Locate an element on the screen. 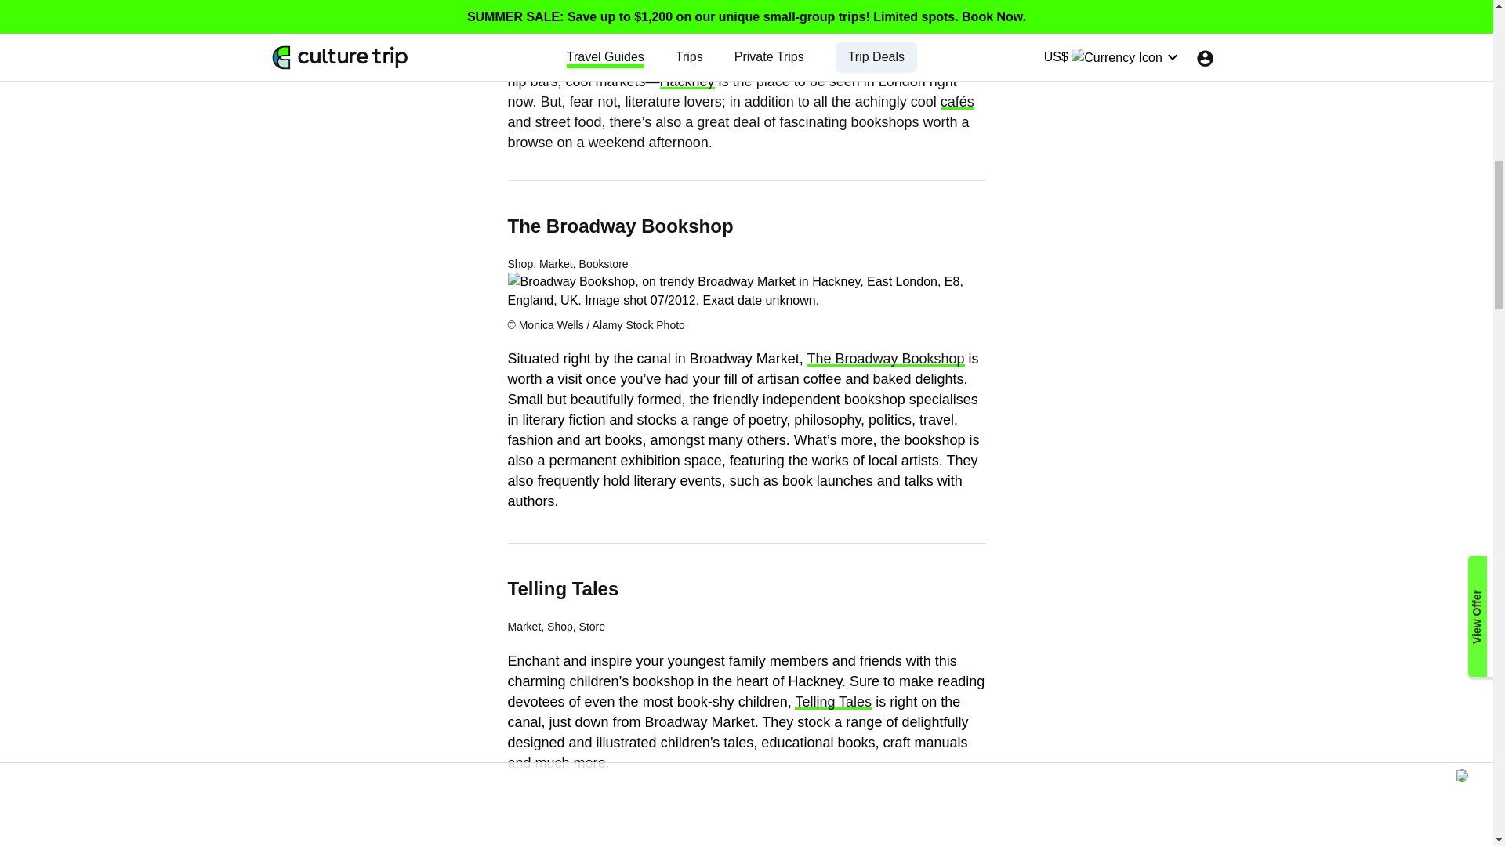 The width and height of the screenshot is (1505, 846). 02 October 2017 is located at coordinates (378, 19).